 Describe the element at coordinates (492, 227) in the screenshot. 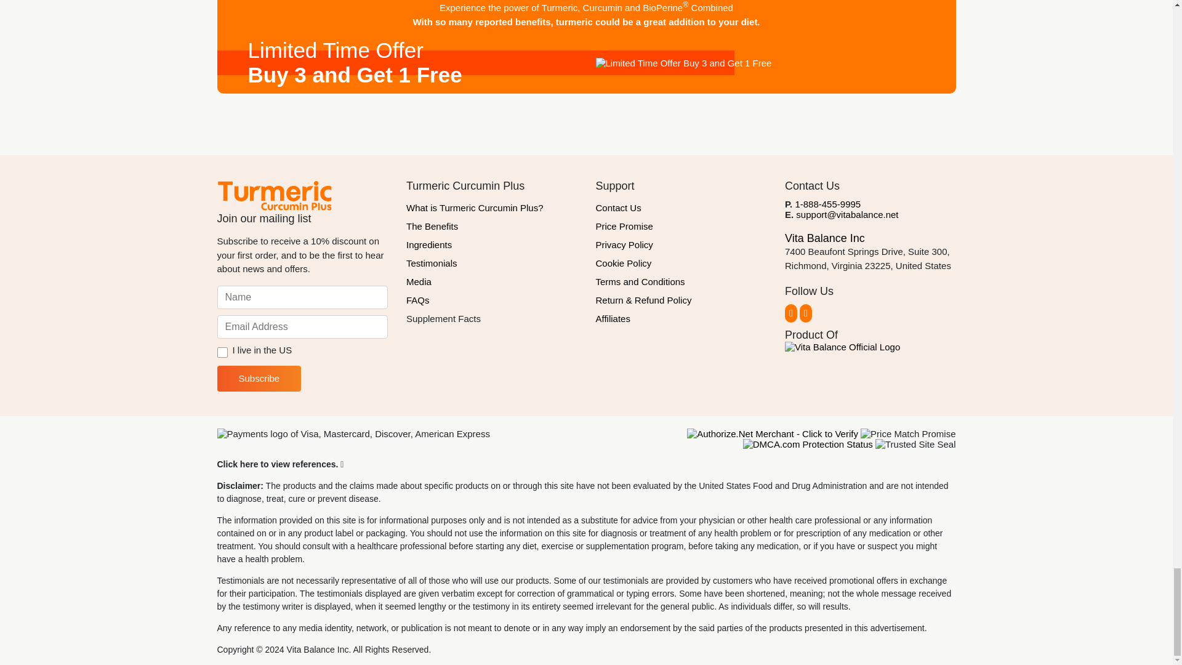

I see `The Benefits` at that location.